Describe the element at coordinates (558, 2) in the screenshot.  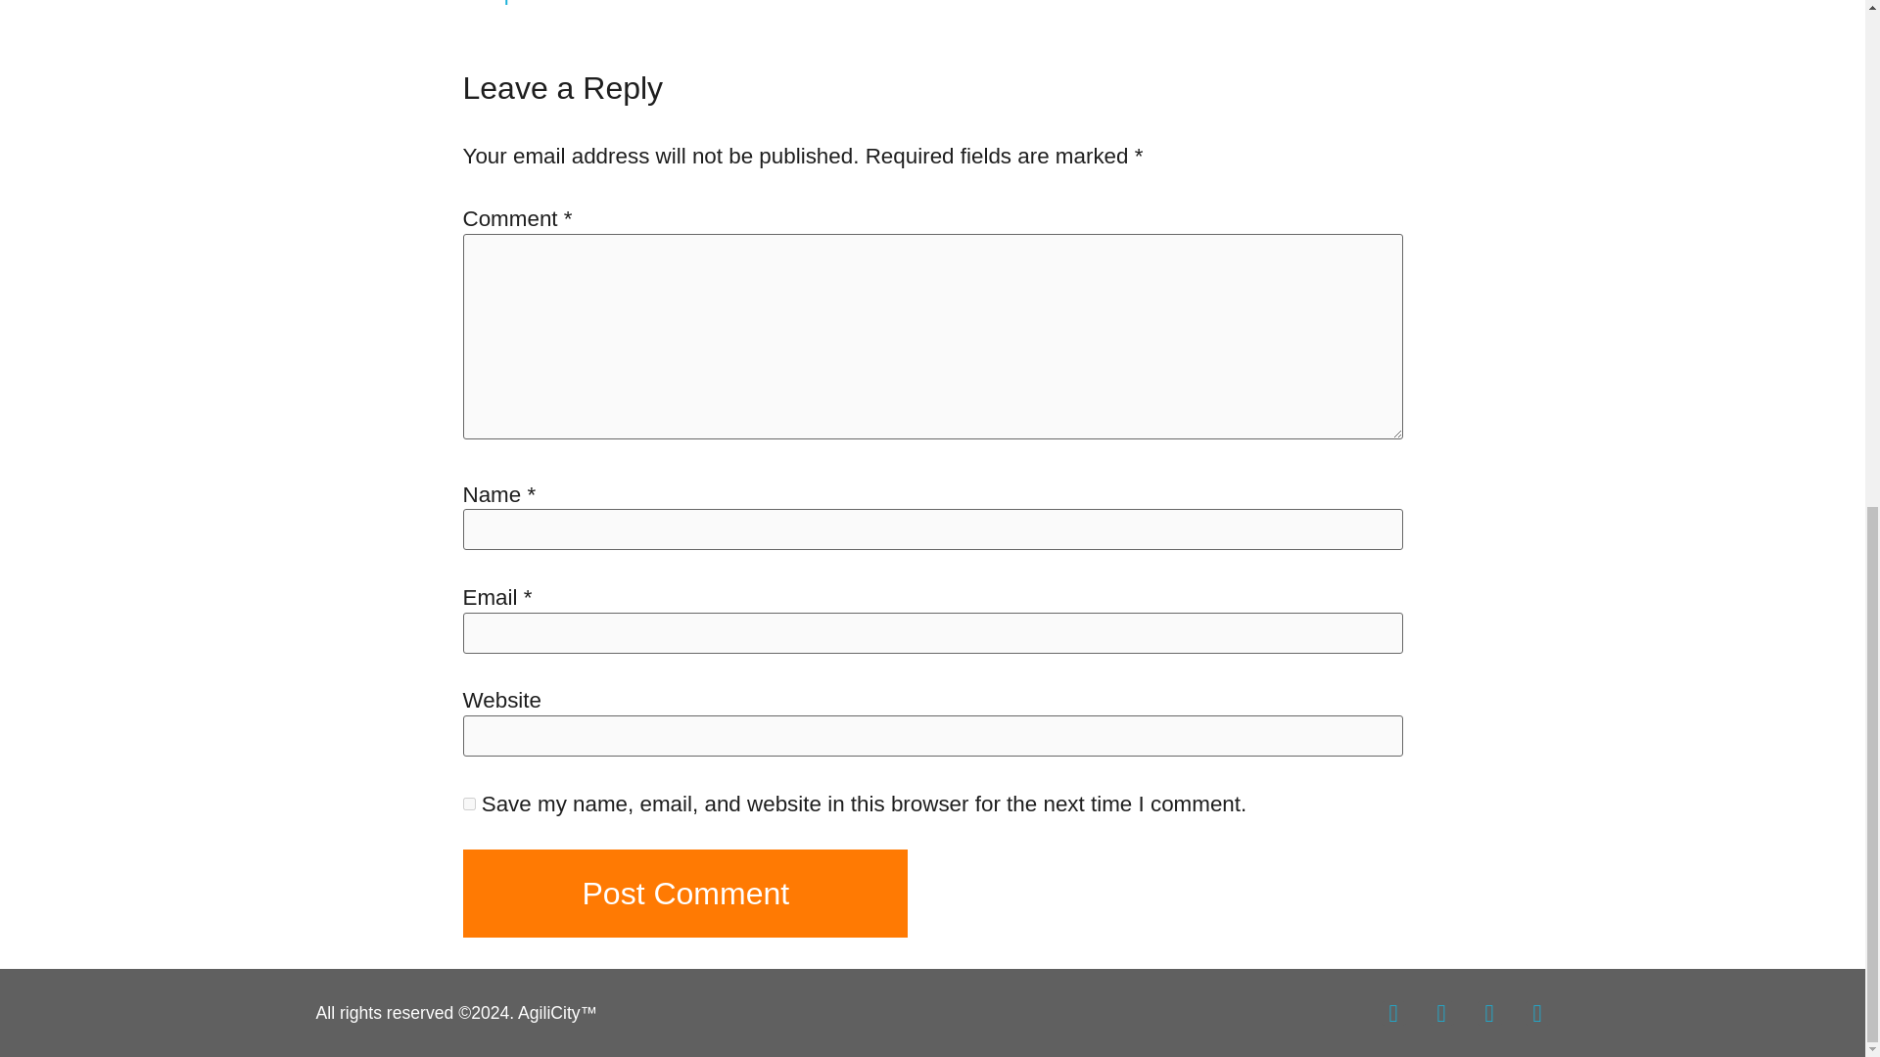
I see `competition website` at that location.